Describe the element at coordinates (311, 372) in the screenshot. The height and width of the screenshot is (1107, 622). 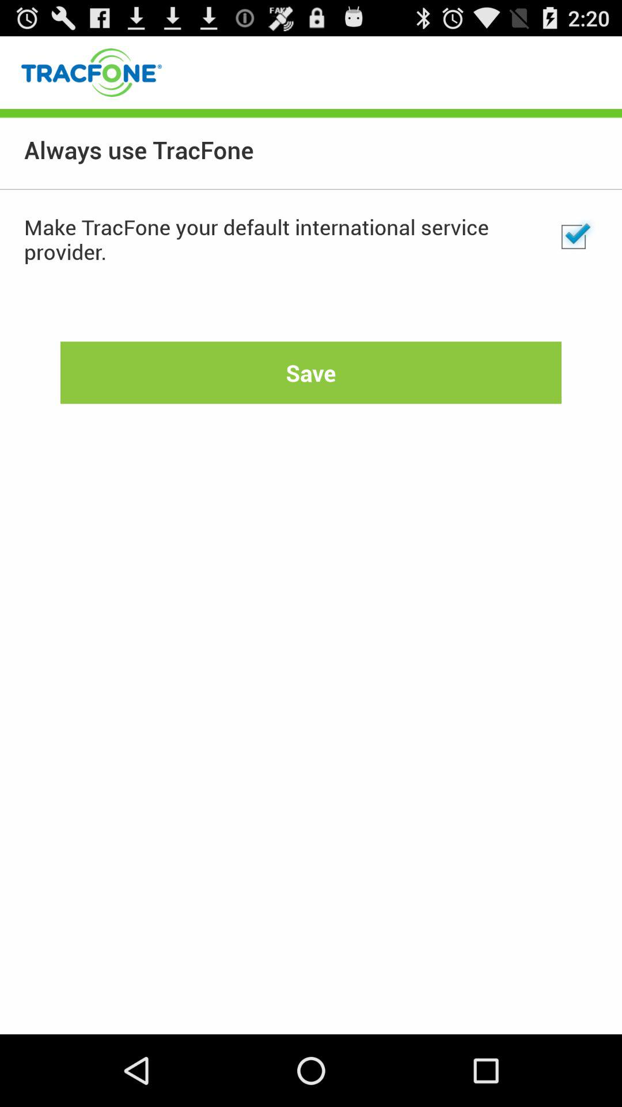
I see `open the item below make tracfone your app` at that location.